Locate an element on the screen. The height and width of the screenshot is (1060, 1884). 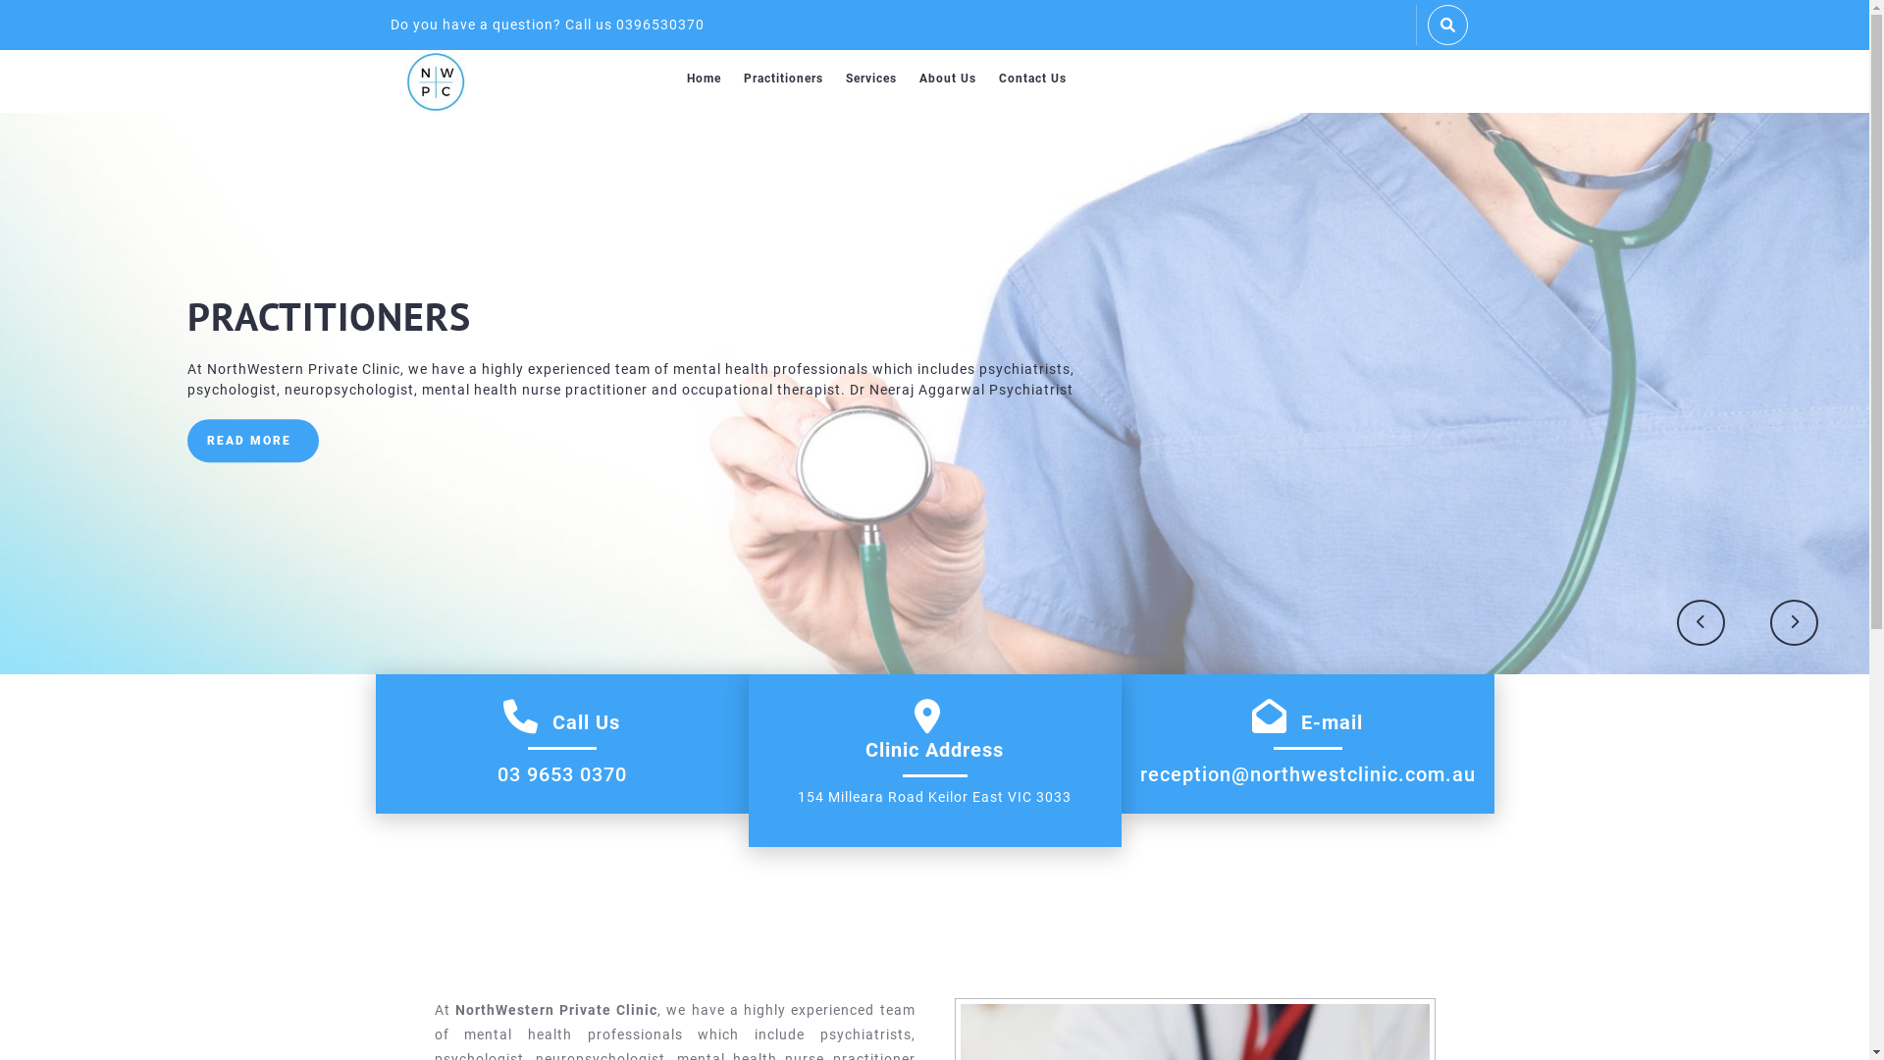
Services is located at coordinates (871, 79).